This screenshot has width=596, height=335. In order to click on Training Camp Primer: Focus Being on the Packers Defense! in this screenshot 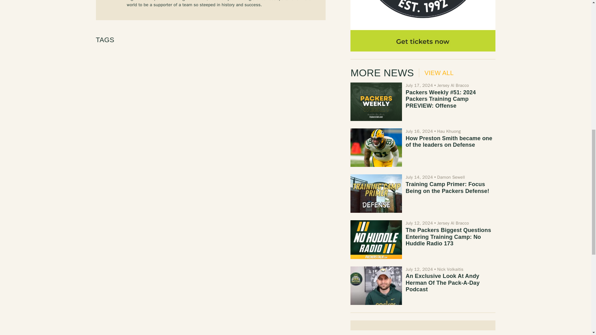, I will do `click(376, 193)`.